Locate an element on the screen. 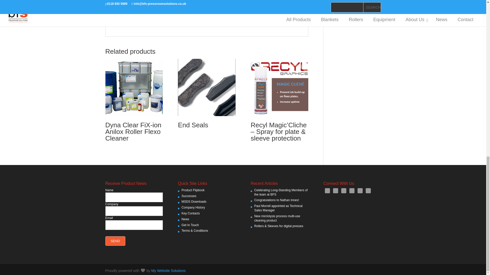 The image size is (490, 275). Phone is located at coordinates (352, 190).